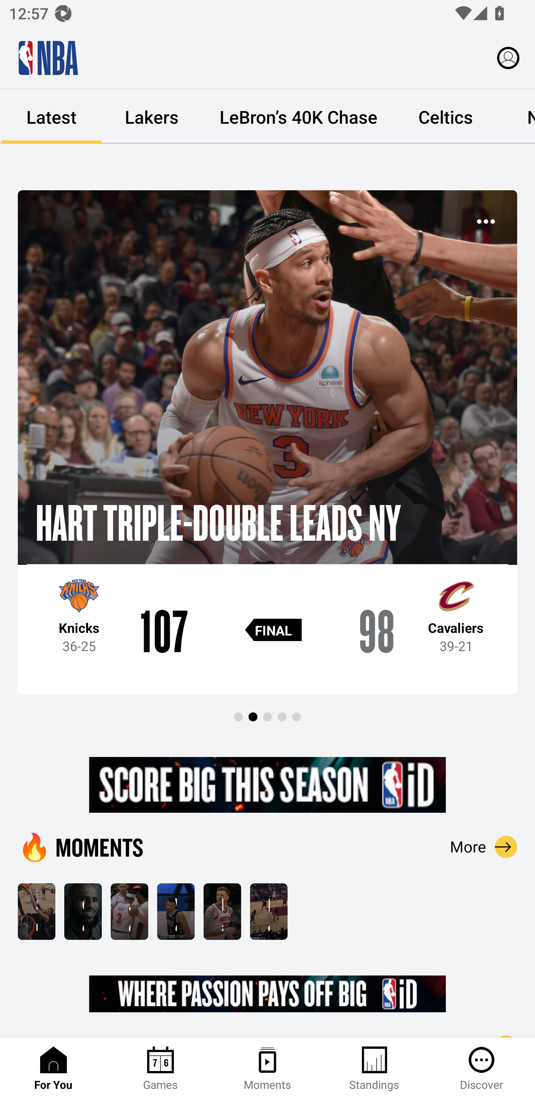 This screenshot has height=1100, width=535. I want to click on Moments, so click(267, 1069).